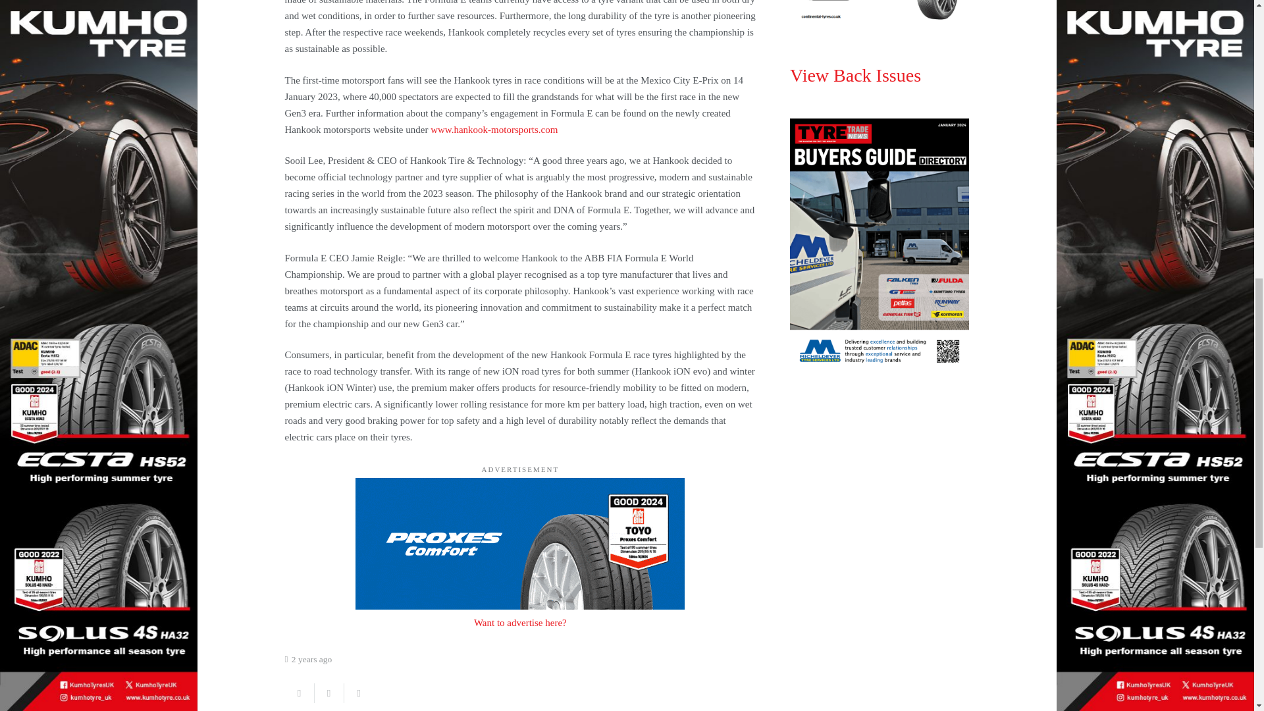  Describe the element at coordinates (329, 693) in the screenshot. I see `Tweet this` at that location.